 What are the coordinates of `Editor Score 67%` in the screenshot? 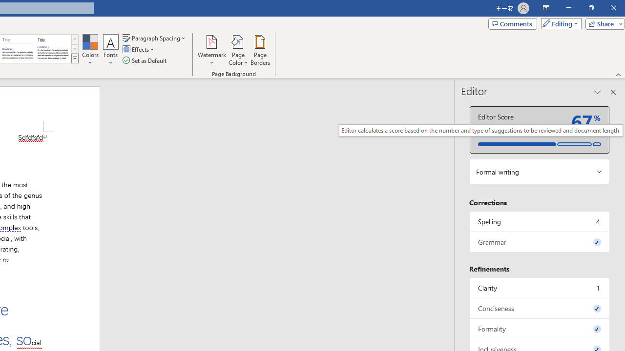 It's located at (540, 130).